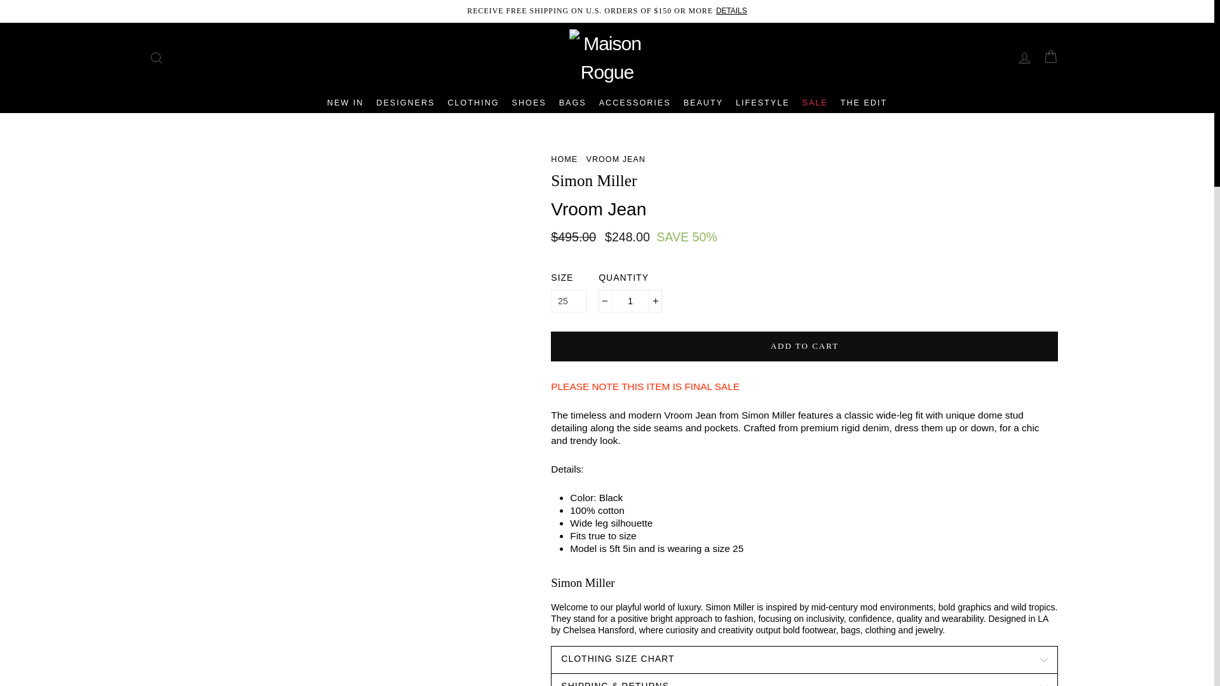 This screenshot has width=1220, height=686. What do you see at coordinates (630, 301) in the screenshot?
I see `1` at bounding box center [630, 301].